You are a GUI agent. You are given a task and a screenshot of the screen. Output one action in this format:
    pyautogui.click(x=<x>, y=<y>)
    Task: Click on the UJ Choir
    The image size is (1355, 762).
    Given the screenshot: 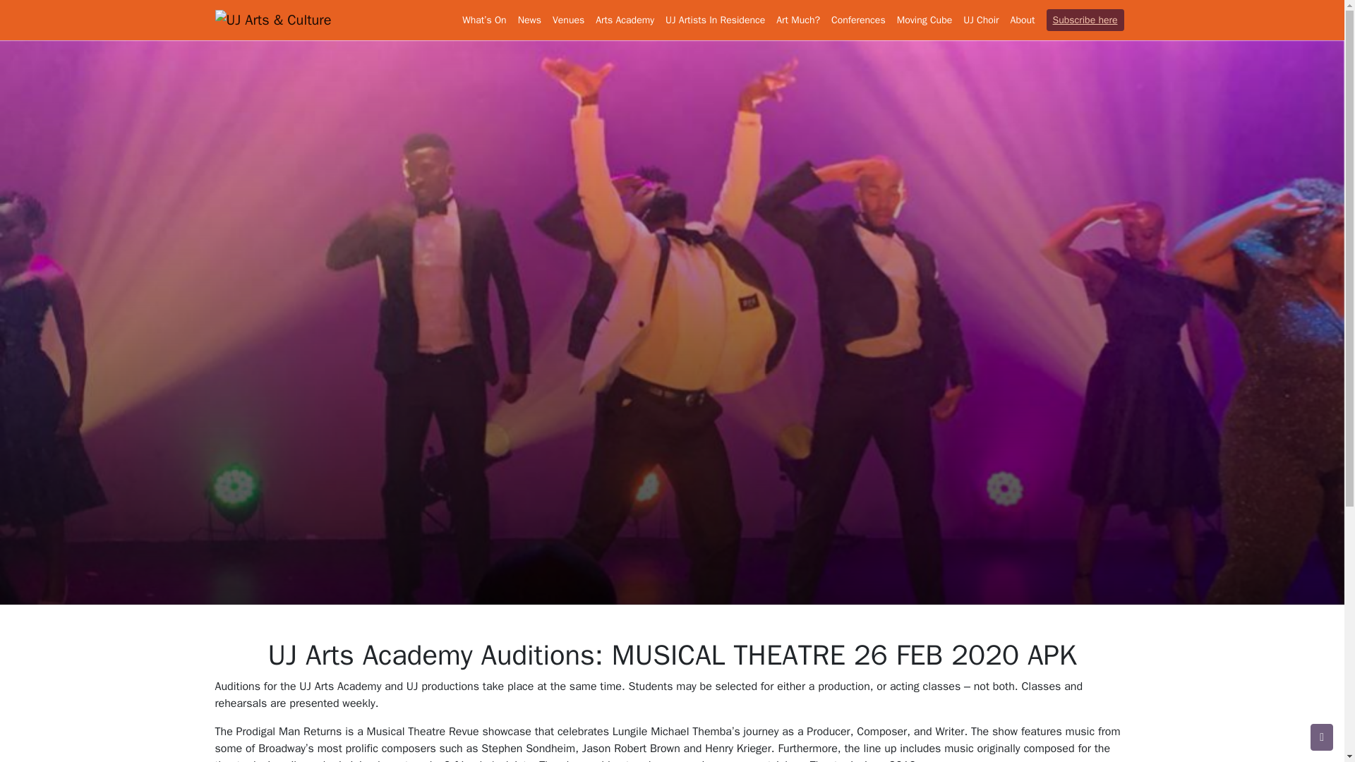 What is the action you would take?
    pyautogui.click(x=981, y=20)
    